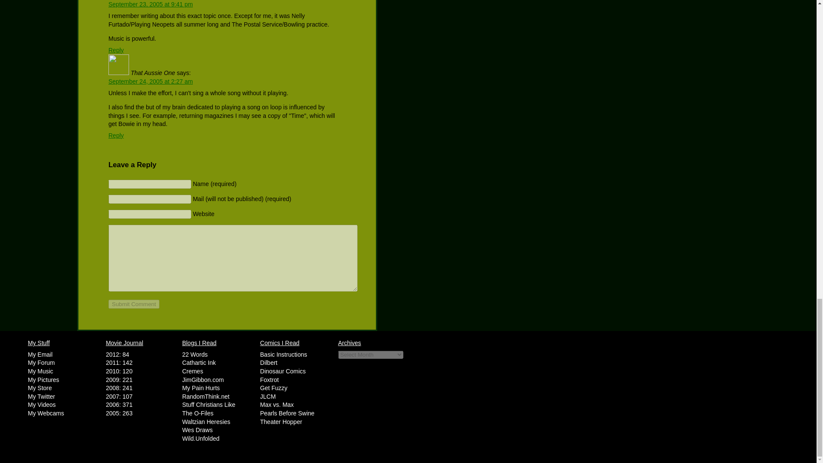  What do you see at coordinates (195, 354) in the screenshot?
I see `22 Words` at bounding box center [195, 354].